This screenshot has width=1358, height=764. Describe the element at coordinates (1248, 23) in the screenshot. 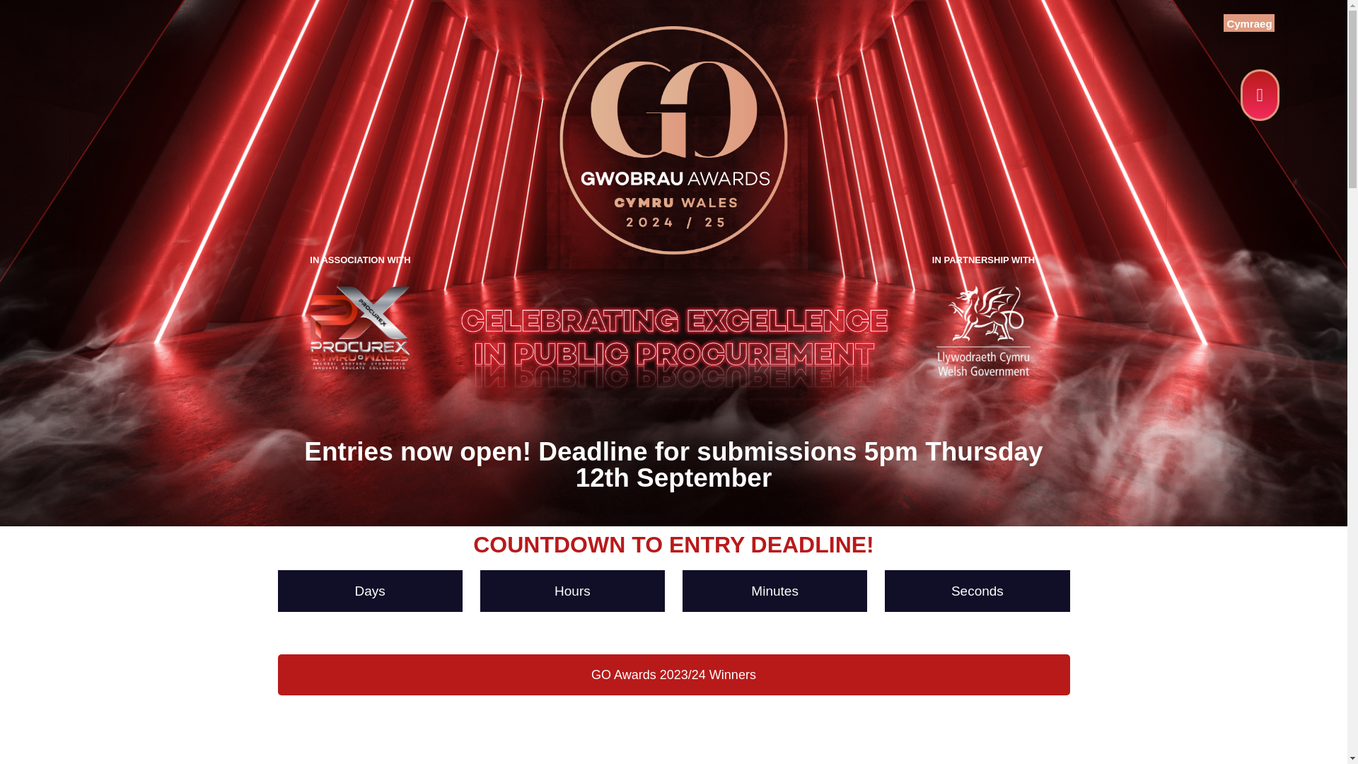

I see `Cymraeg` at that location.